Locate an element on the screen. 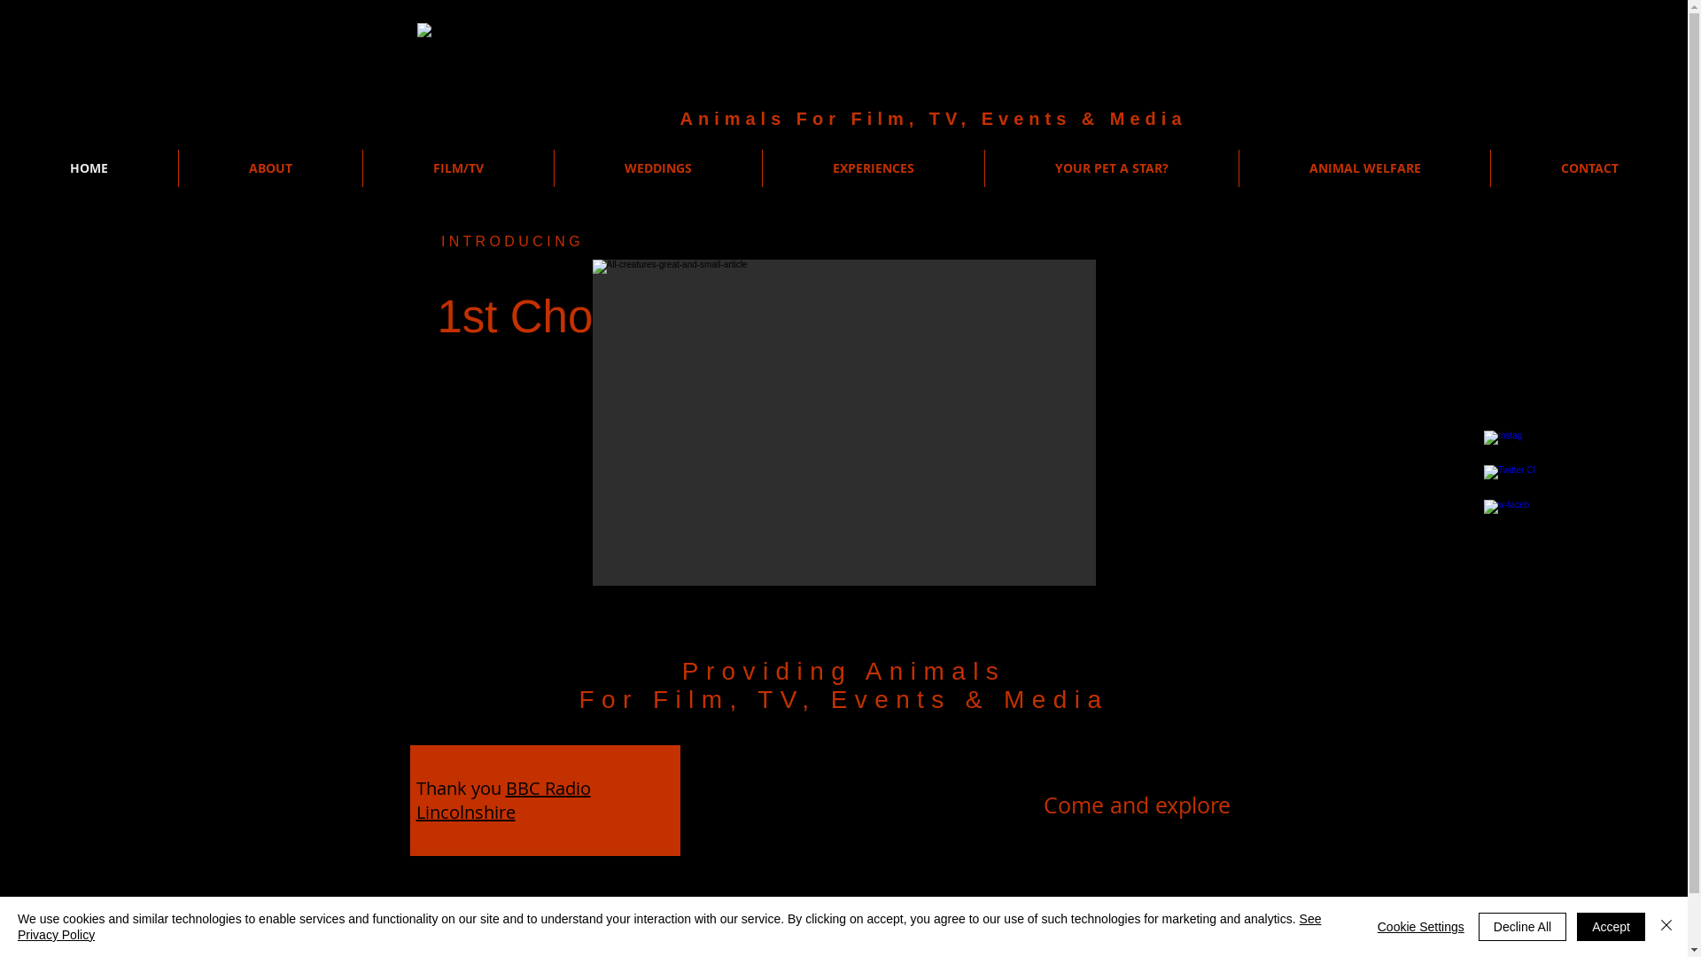 This screenshot has height=957, width=1701. BBC Radio Lincolnshire is located at coordinates (503, 800).